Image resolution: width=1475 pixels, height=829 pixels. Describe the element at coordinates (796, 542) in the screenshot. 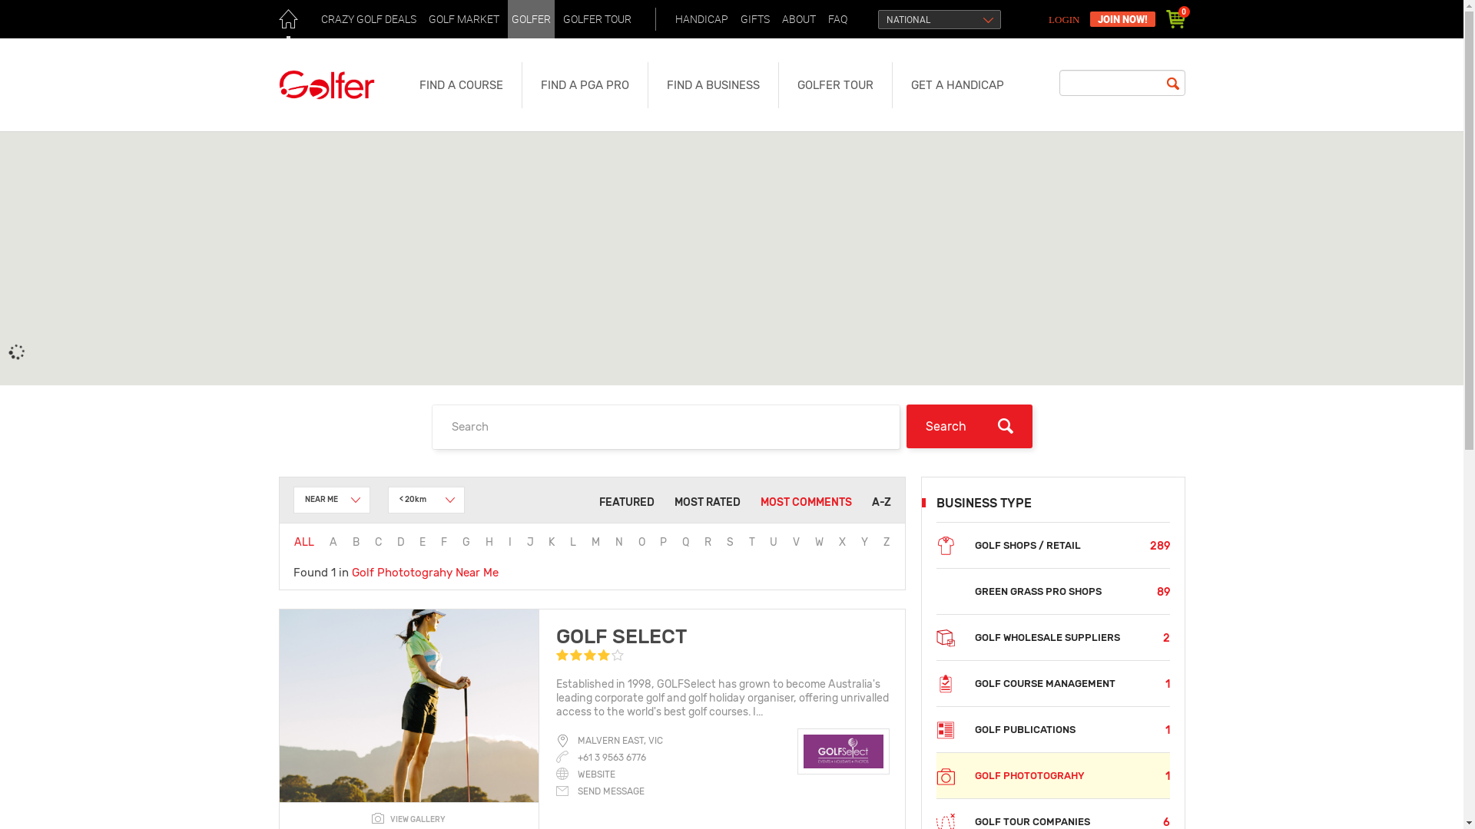

I see `V` at that location.